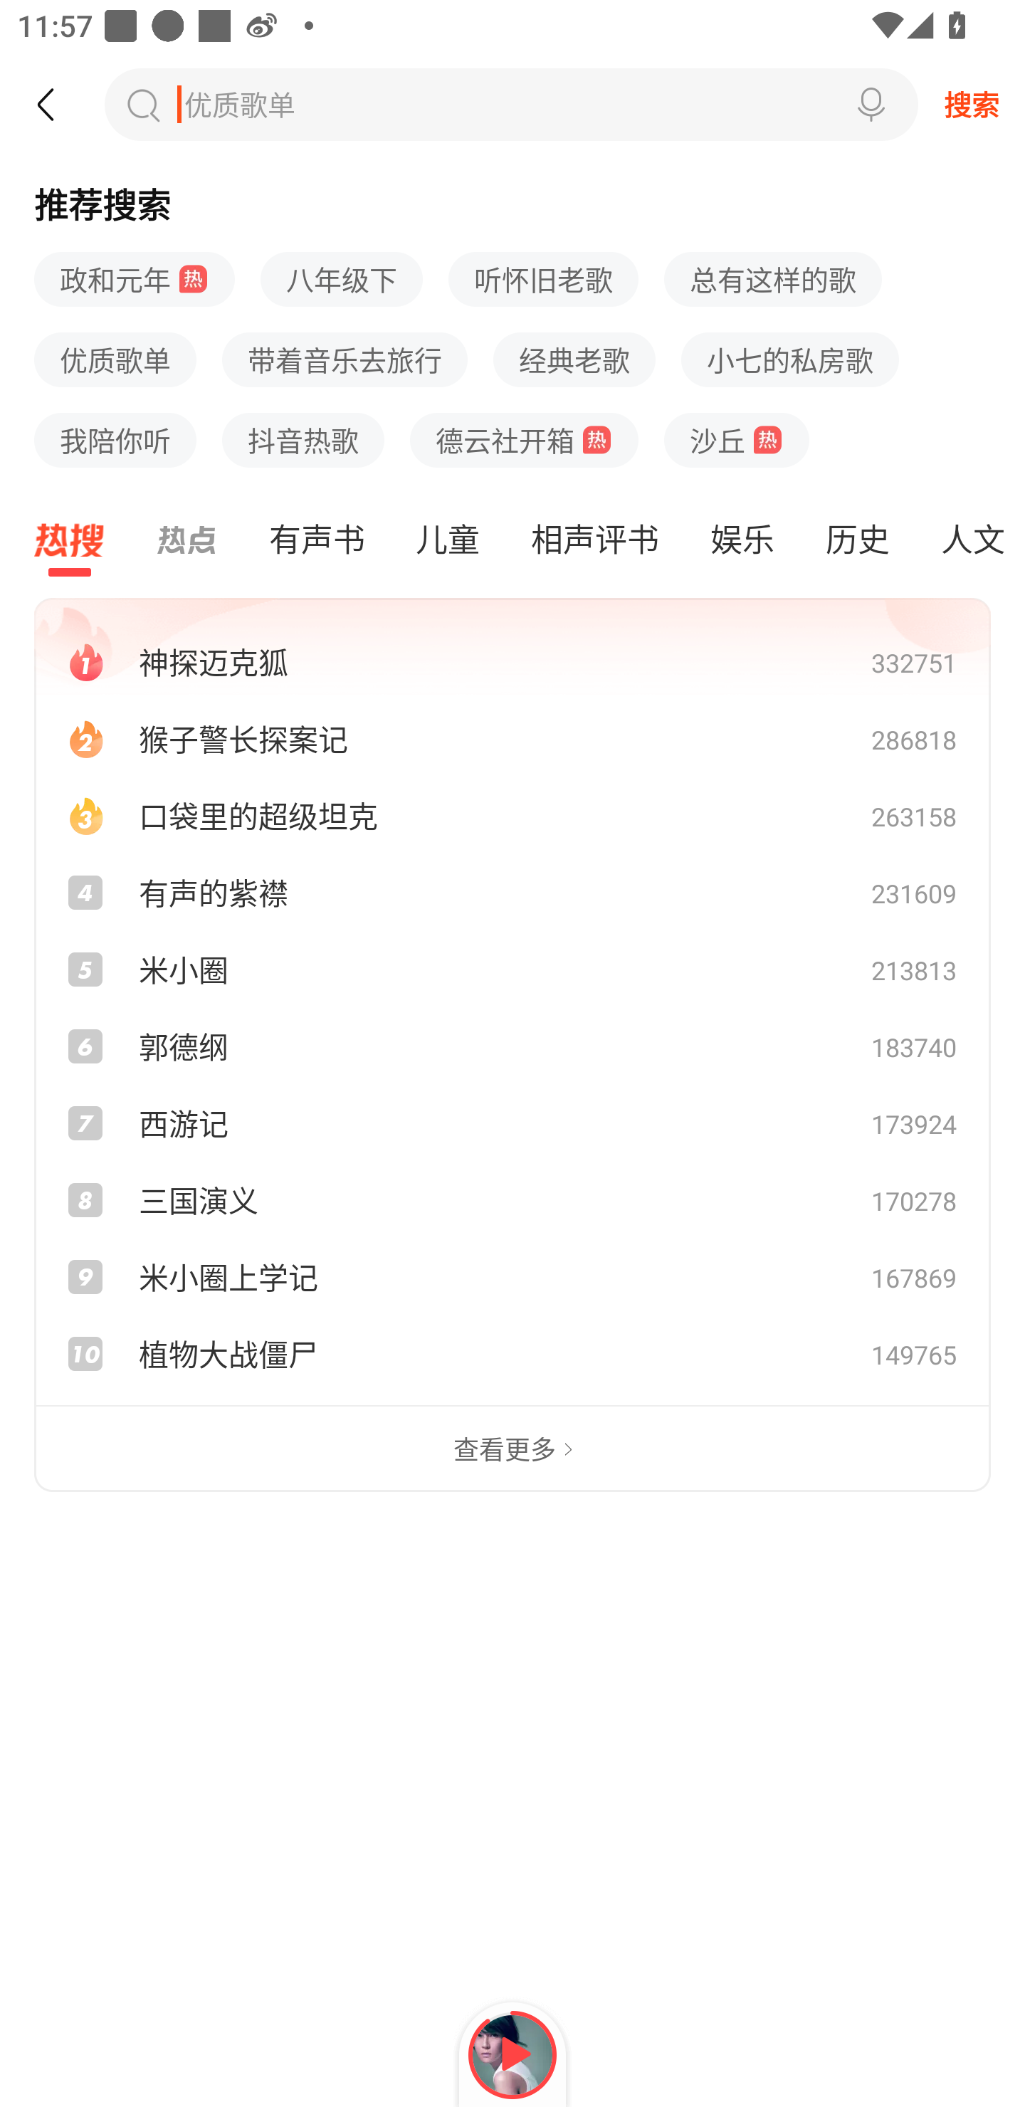  What do you see at coordinates (857, 540) in the screenshot?
I see `历史` at bounding box center [857, 540].